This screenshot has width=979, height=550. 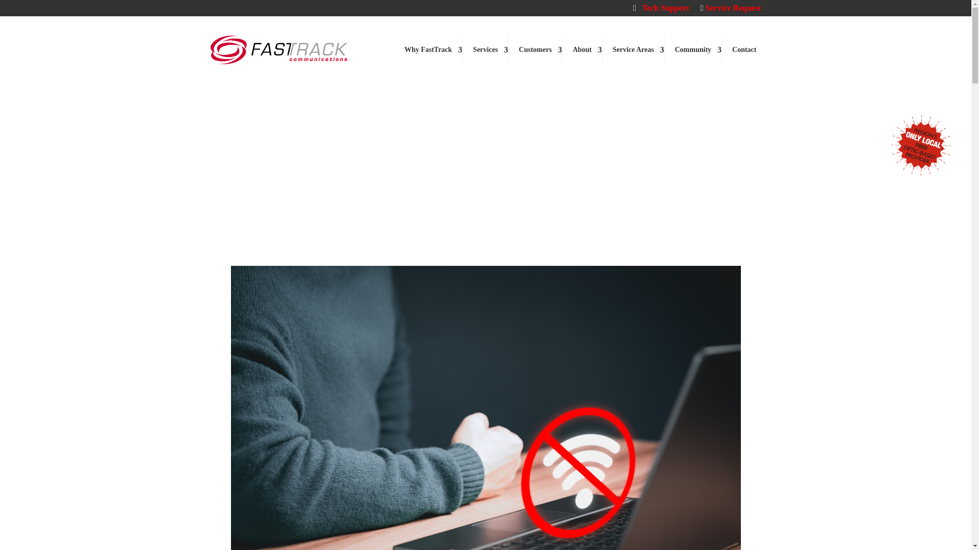 I want to click on Community, so click(x=693, y=50).